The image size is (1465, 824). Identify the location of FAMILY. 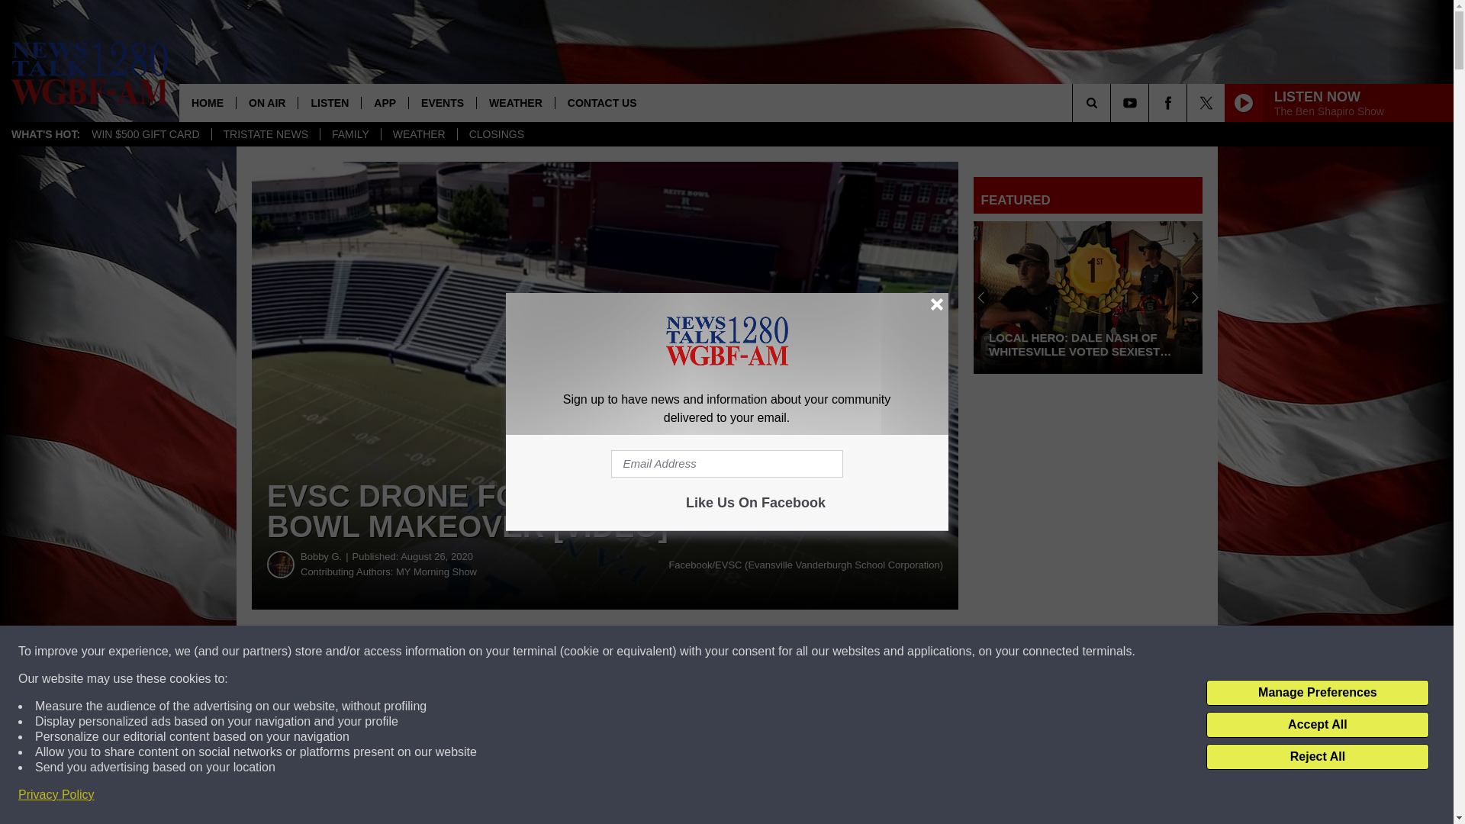
(349, 134).